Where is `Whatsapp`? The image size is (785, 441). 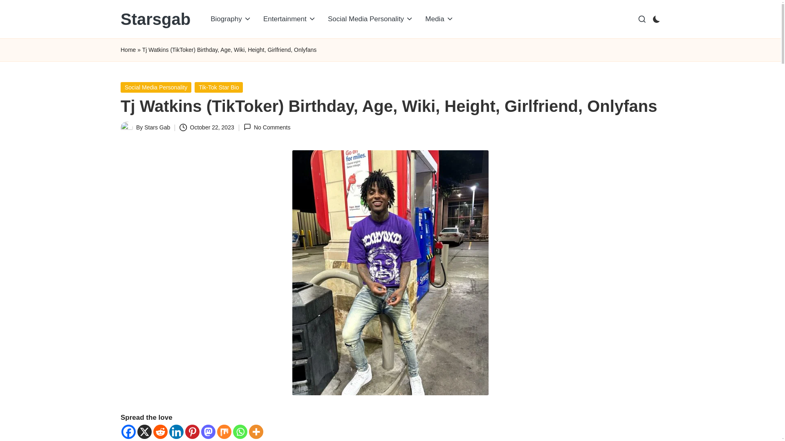 Whatsapp is located at coordinates (240, 432).